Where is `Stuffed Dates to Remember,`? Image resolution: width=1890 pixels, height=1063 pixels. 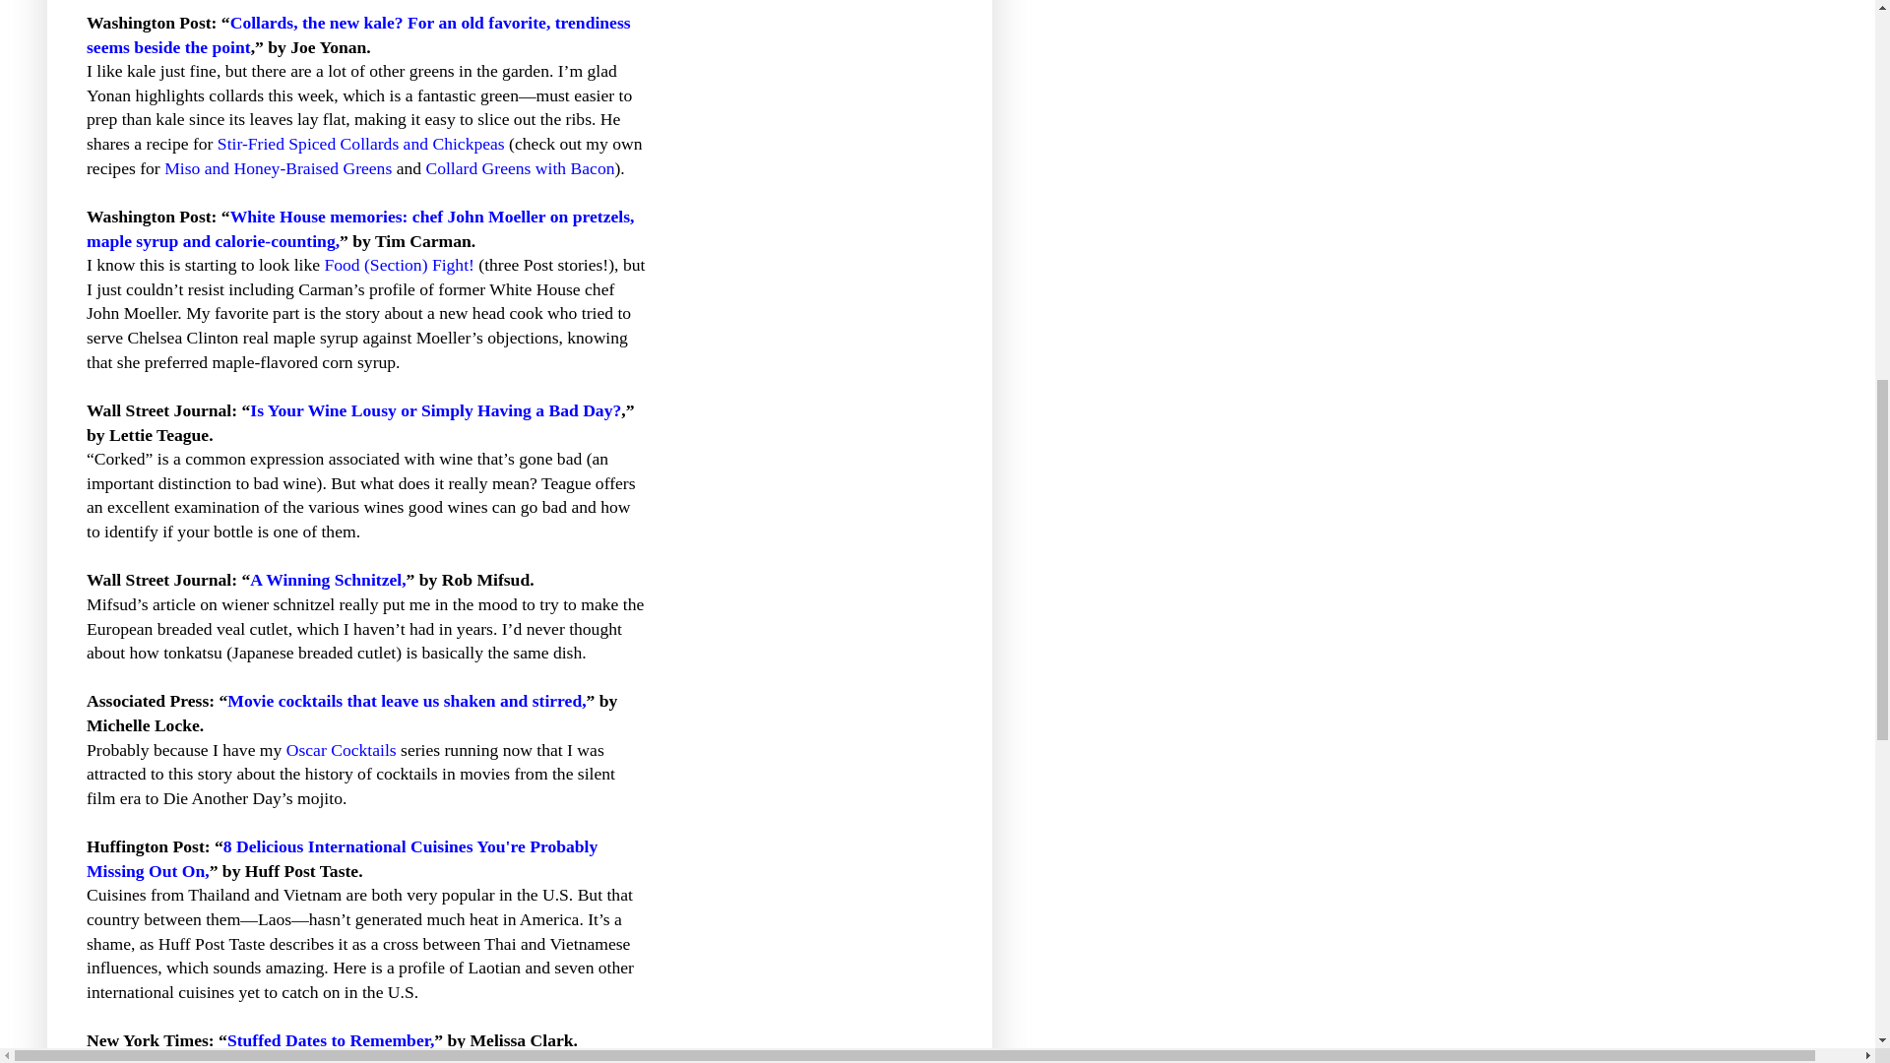
Stuffed Dates to Remember, is located at coordinates (331, 1039).